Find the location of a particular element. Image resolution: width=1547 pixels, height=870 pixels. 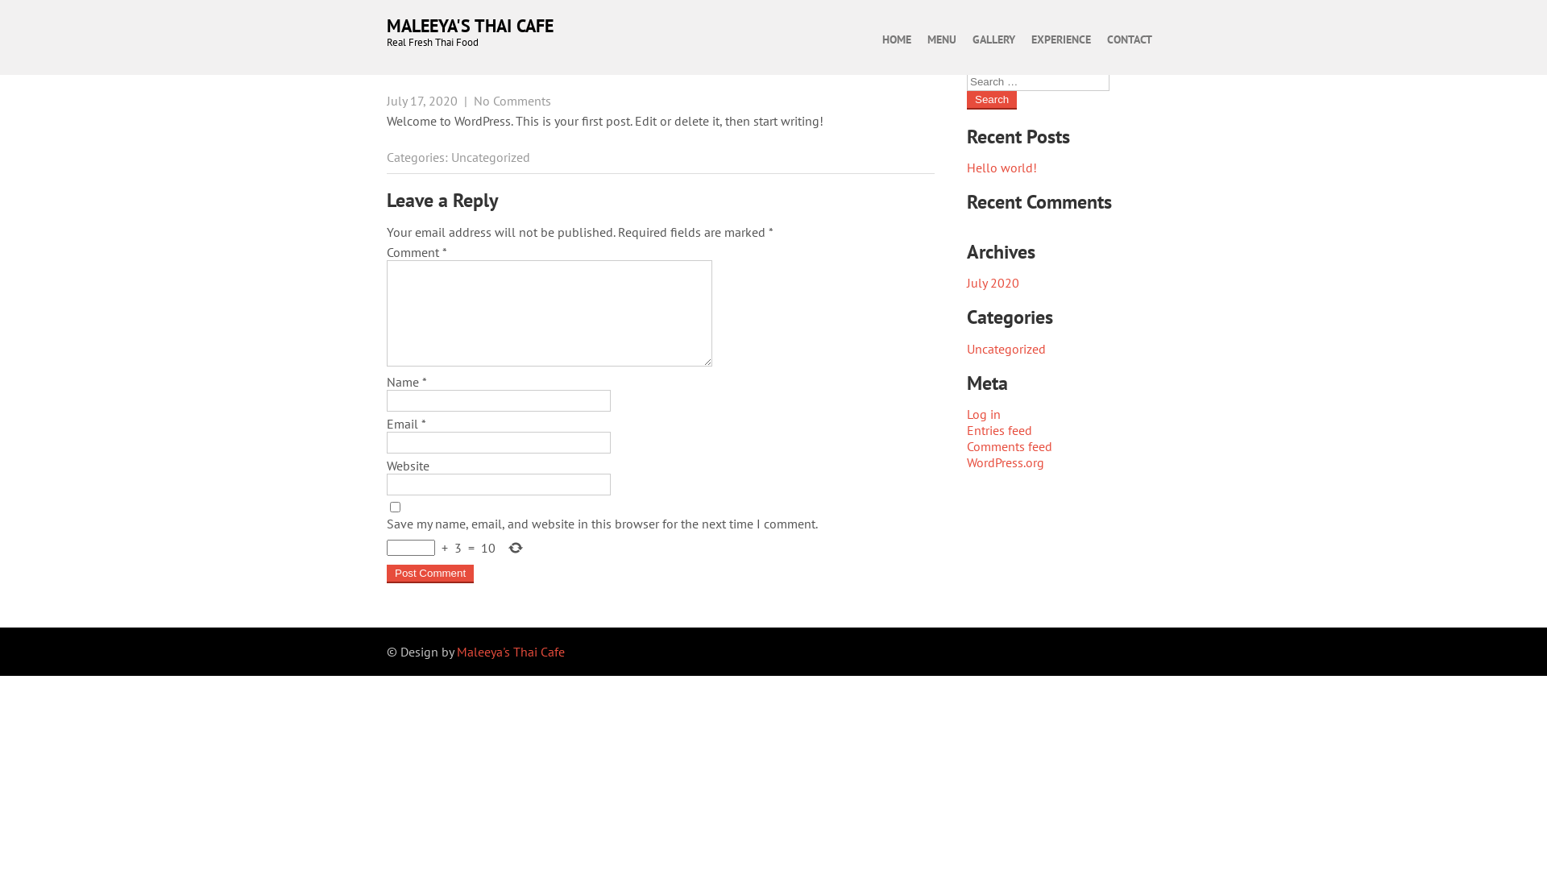

Log in is located at coordinates (984, 414).